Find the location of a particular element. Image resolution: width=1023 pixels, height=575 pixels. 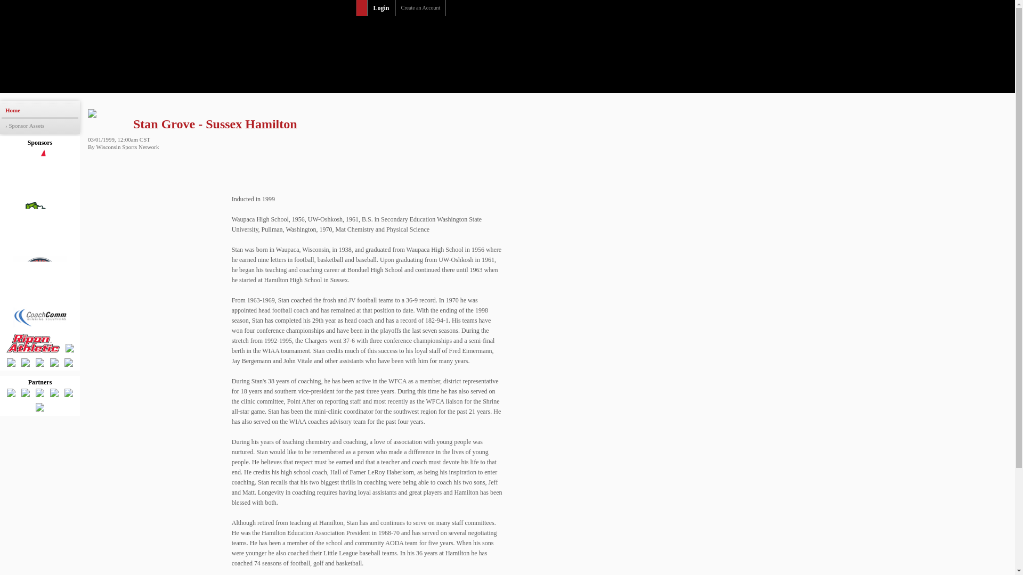

Login is located at coordinates (381, 8).